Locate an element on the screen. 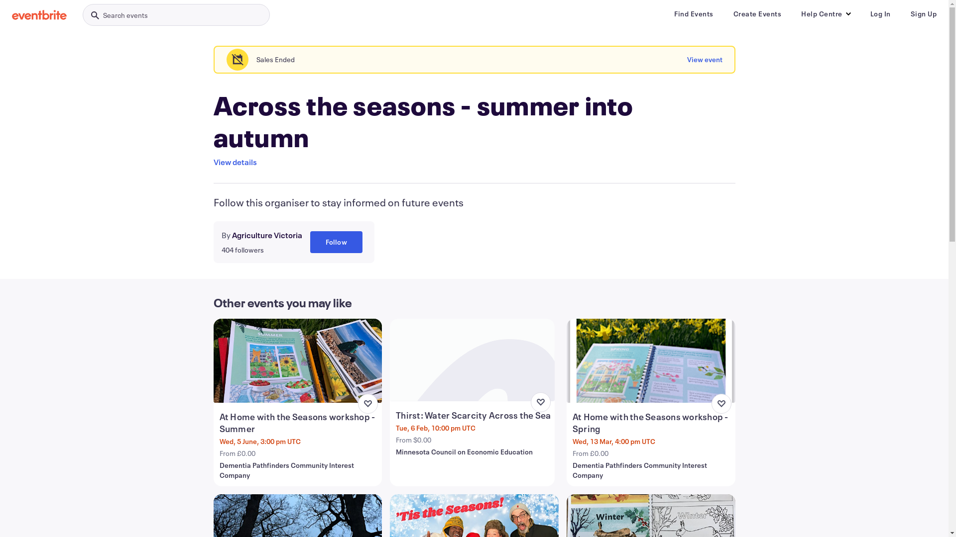  At Home with the Seasons workshop - Summer is located at coordinates (299, 423).